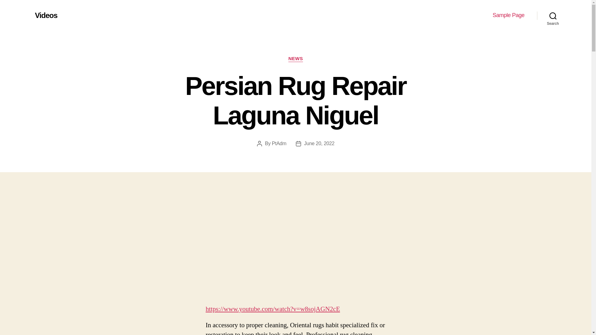  Describe the element at coordinates (296, 59) in the screenshot. I see `NEWS` at that location.